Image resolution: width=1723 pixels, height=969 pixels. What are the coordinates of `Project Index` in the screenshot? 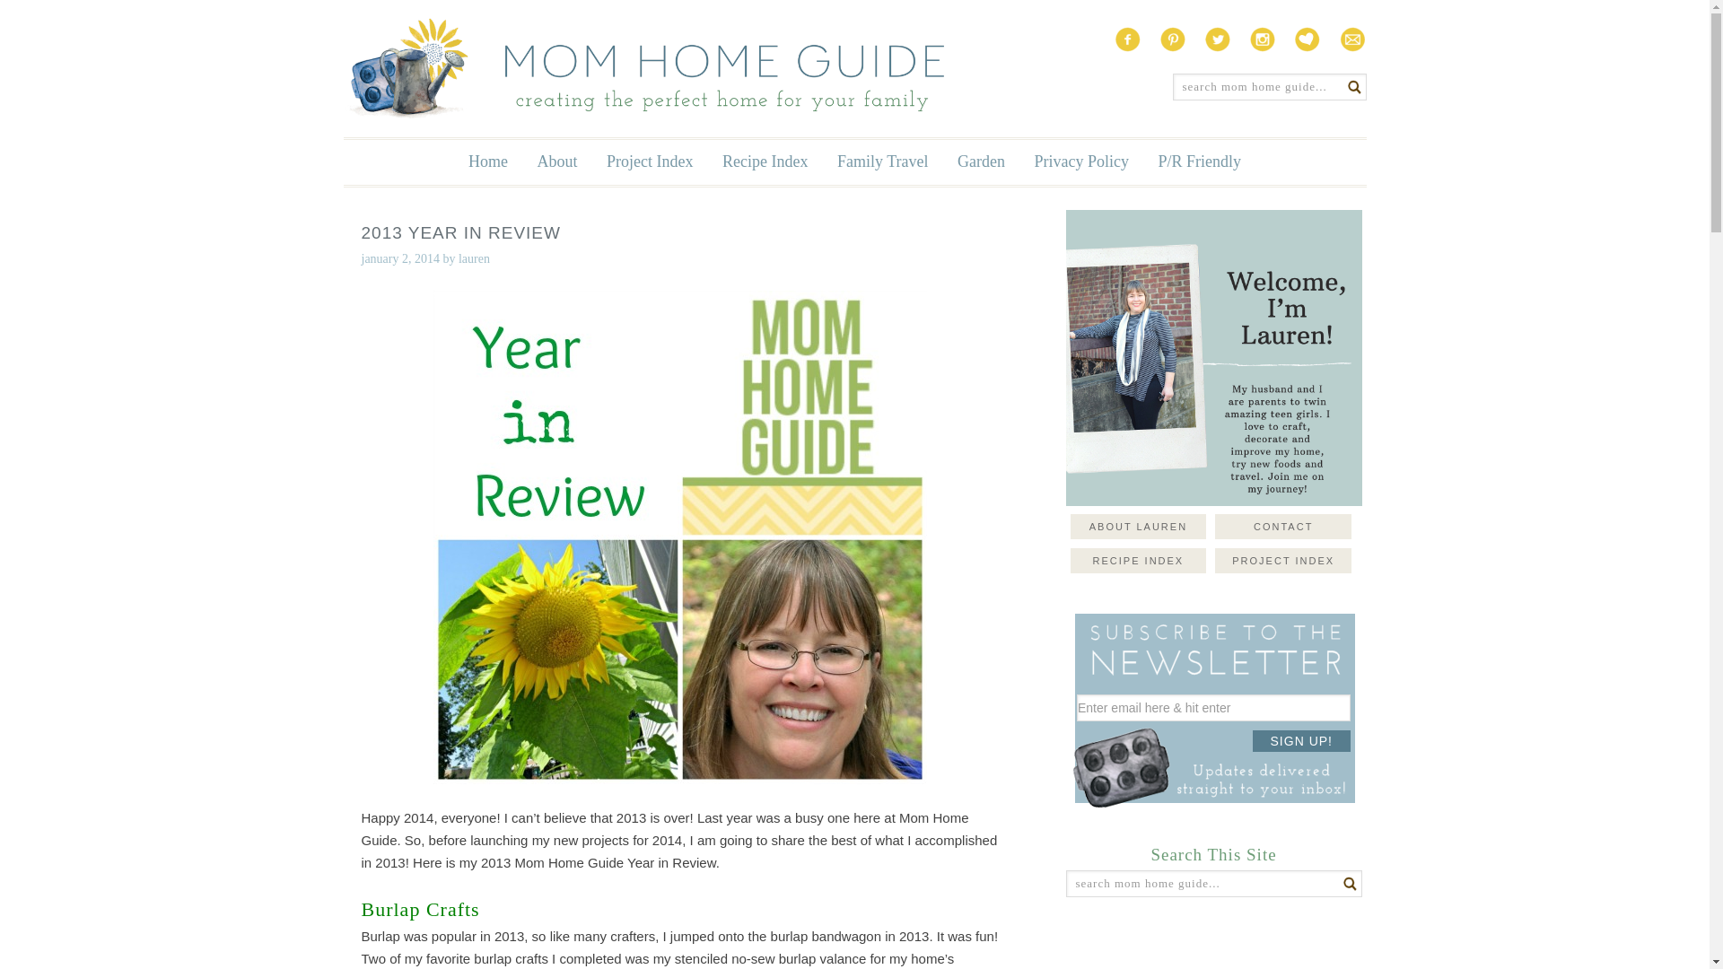 It's located at (650, 161).